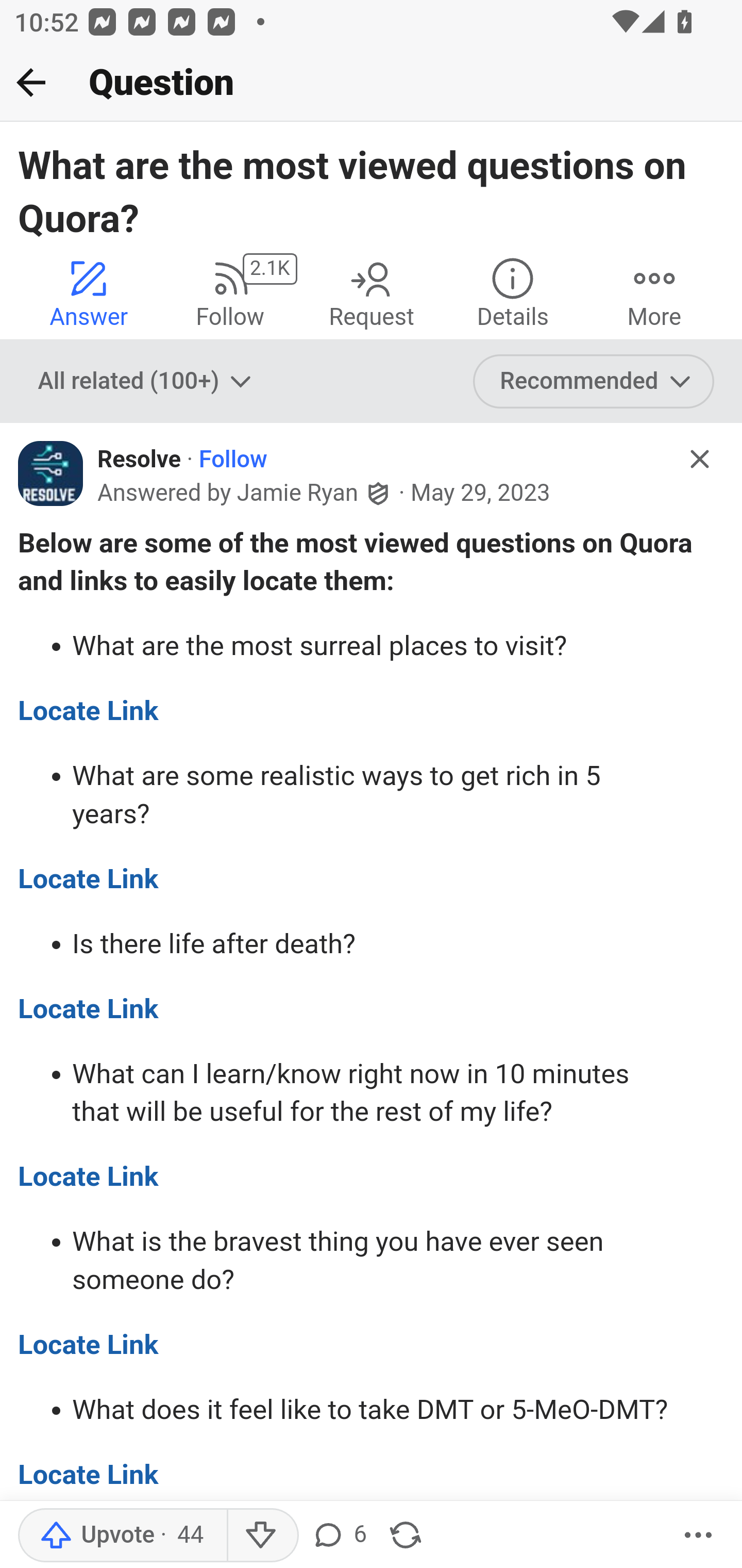 This screenshot has width=742, height=1568. Describe the element at coordinates (230, 292) in the screenshot. I see `2.1K Follow` at that location.